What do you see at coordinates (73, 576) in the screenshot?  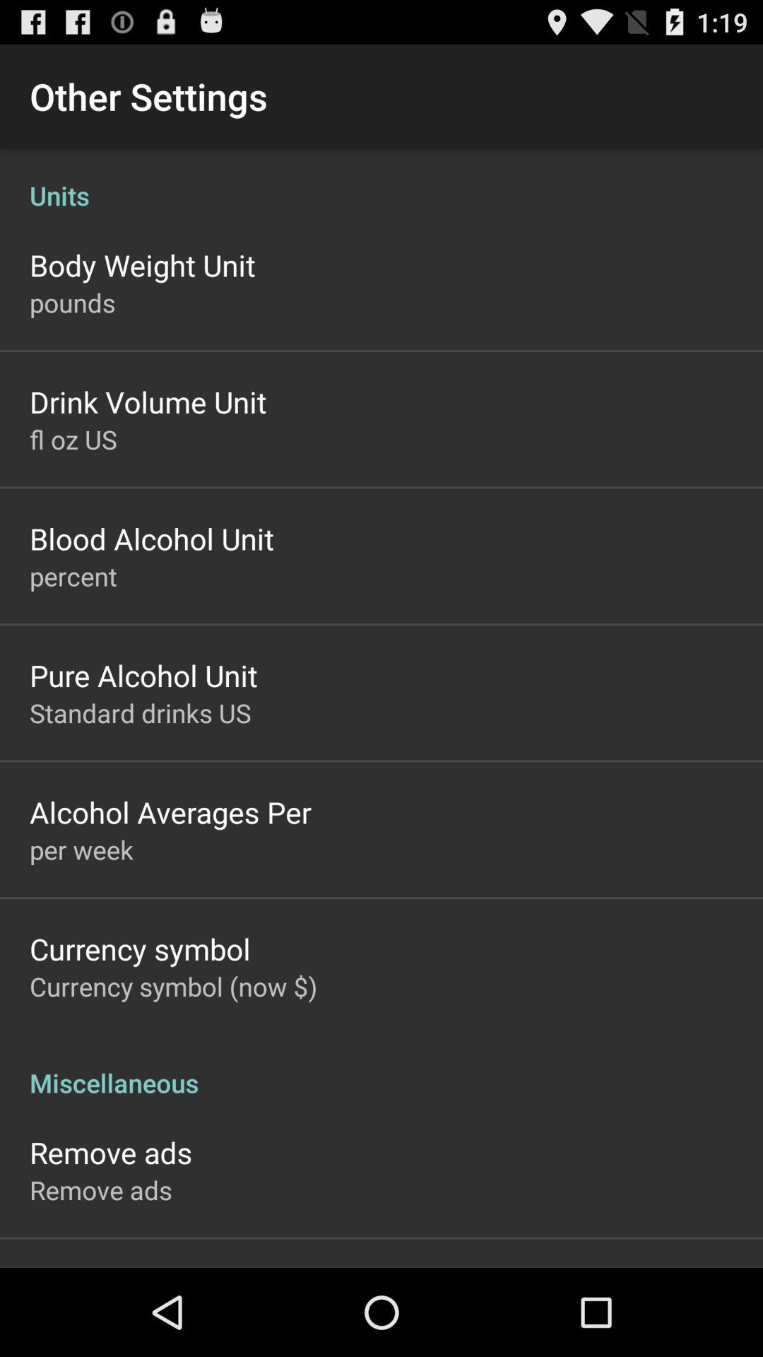 I see `open the app above pure alcohol unit item` at bounding box center [73, 576].